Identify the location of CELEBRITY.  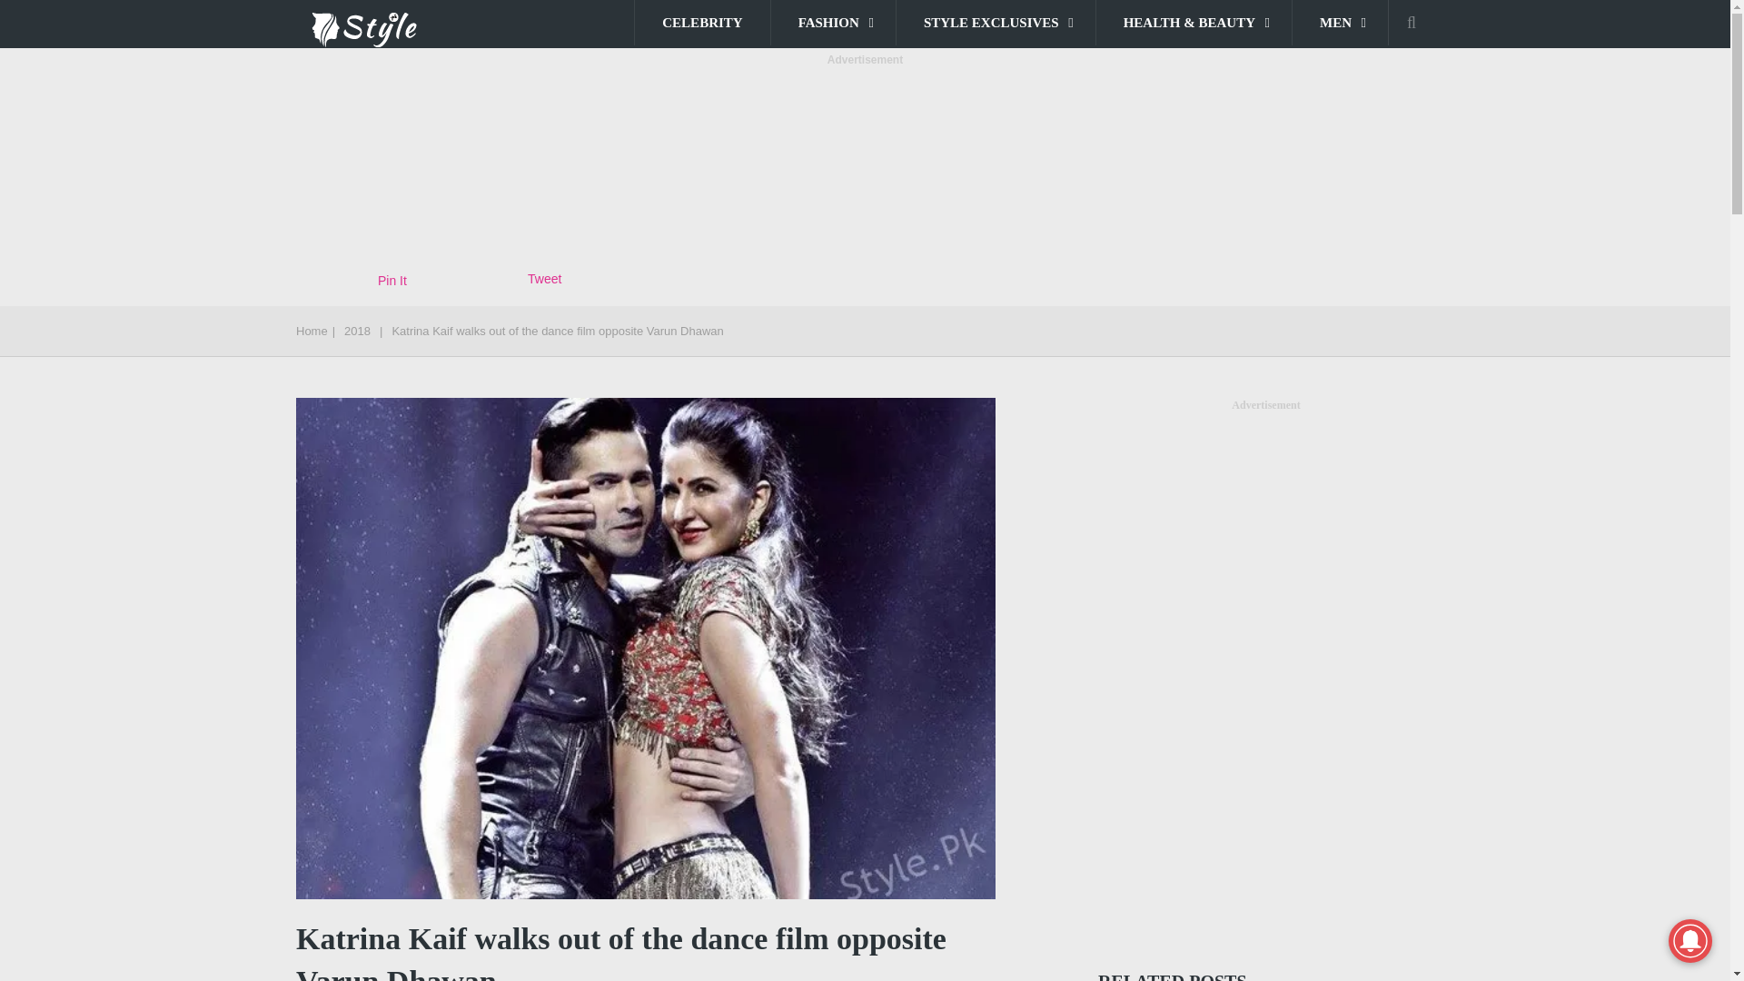
(701, 22).